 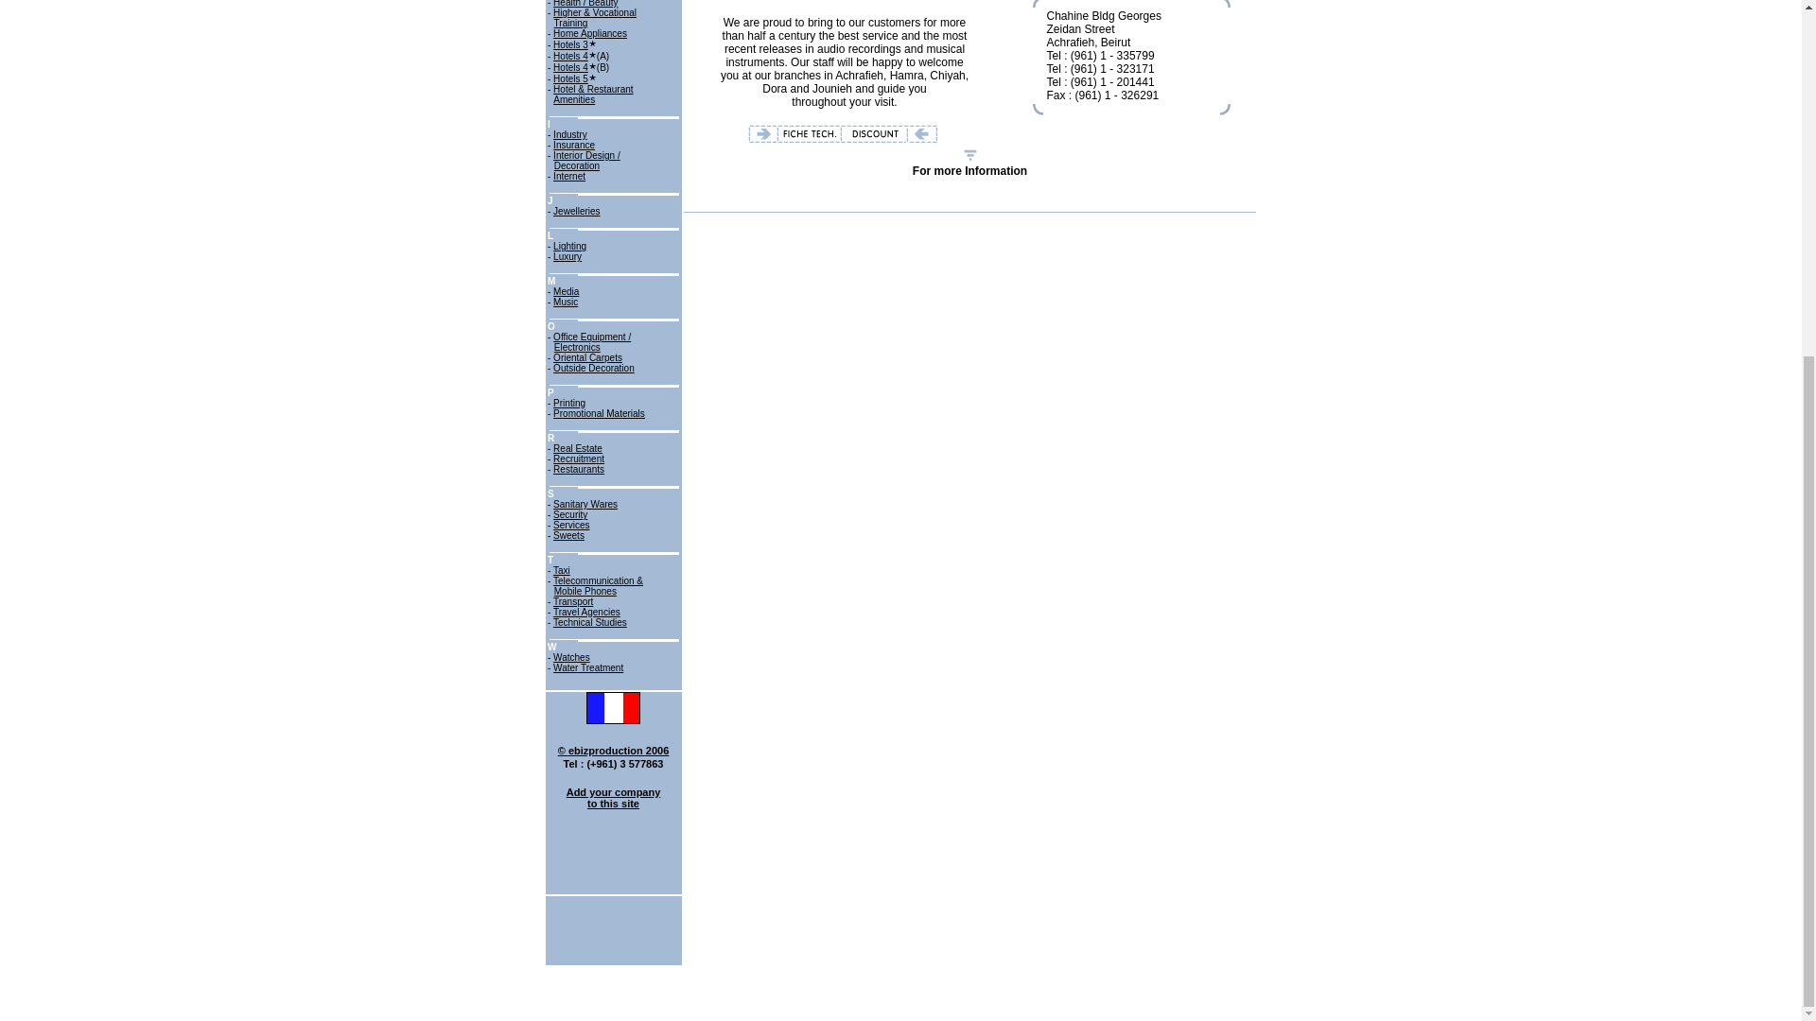 I want to click on Industry, so click(x=569, y=134).